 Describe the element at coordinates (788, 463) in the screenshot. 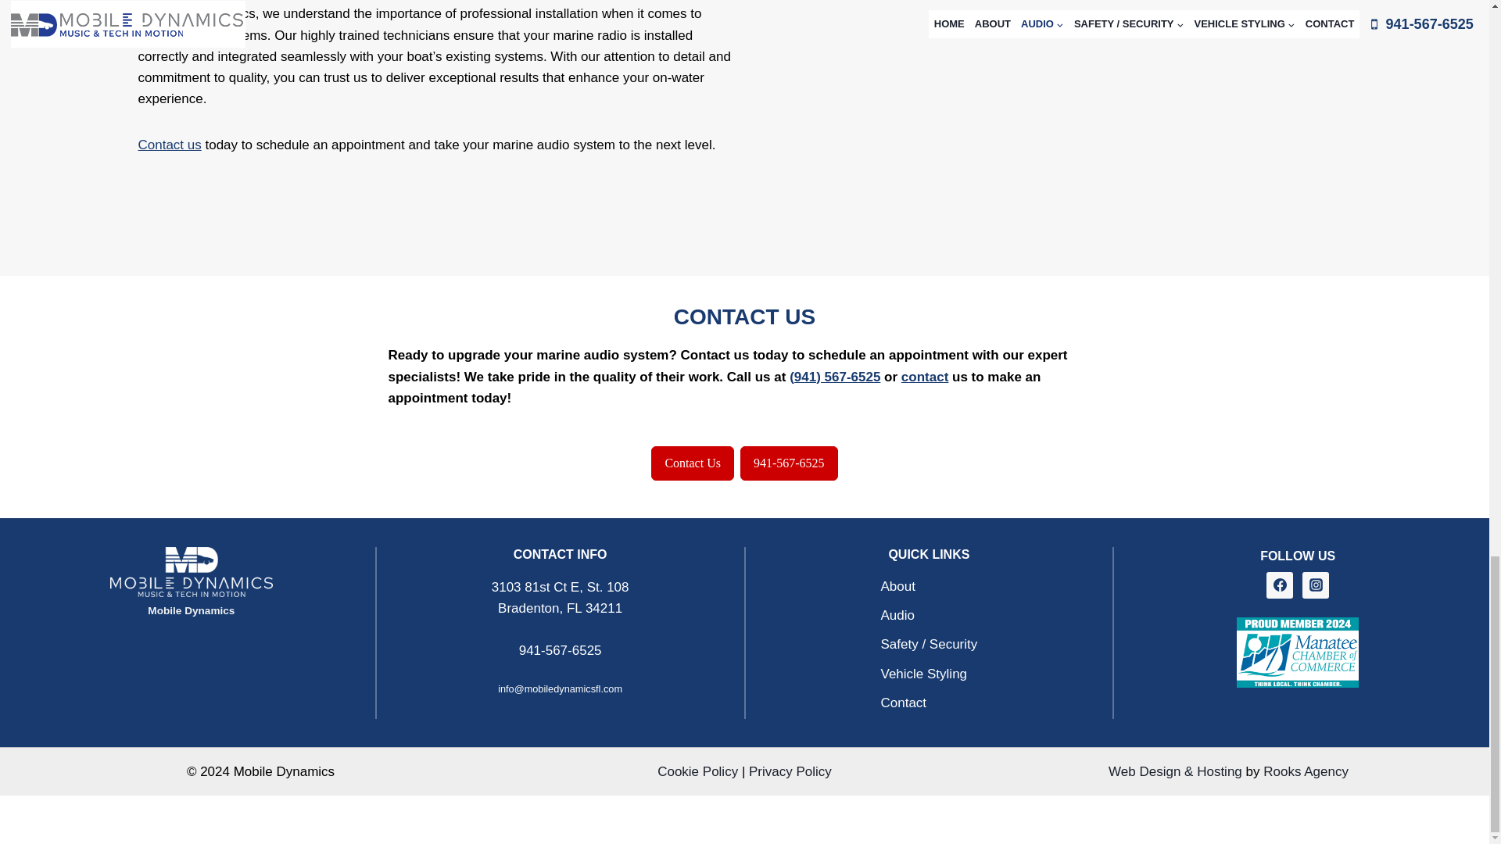

I see `941-567-6525` at that location.